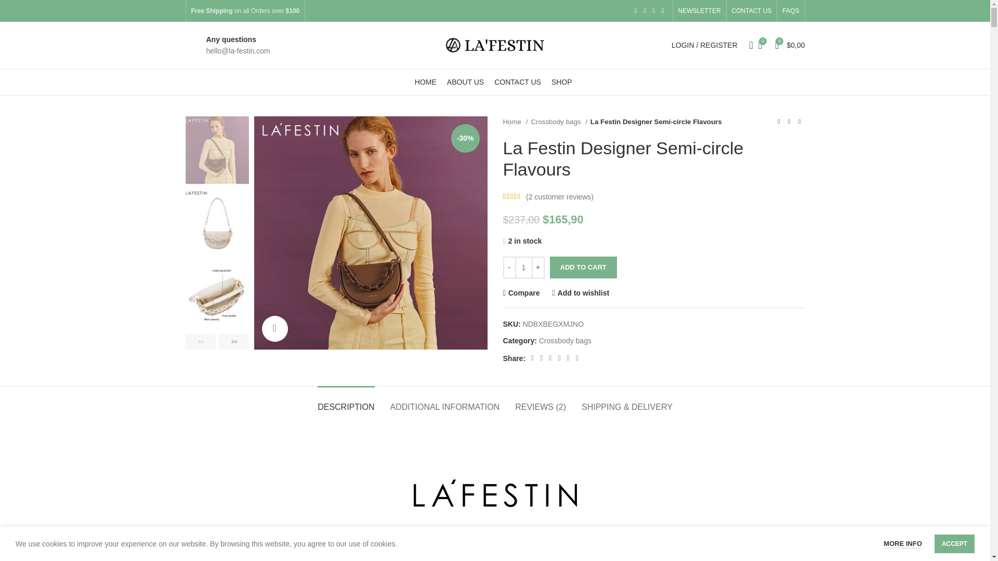 This screenshot has height=561, width=998. What do you see at coordinates (370, 233) in the screenshot?
I see `La Festin Designer Semi-circle Flavours 1` at bounding box center [370, 233].